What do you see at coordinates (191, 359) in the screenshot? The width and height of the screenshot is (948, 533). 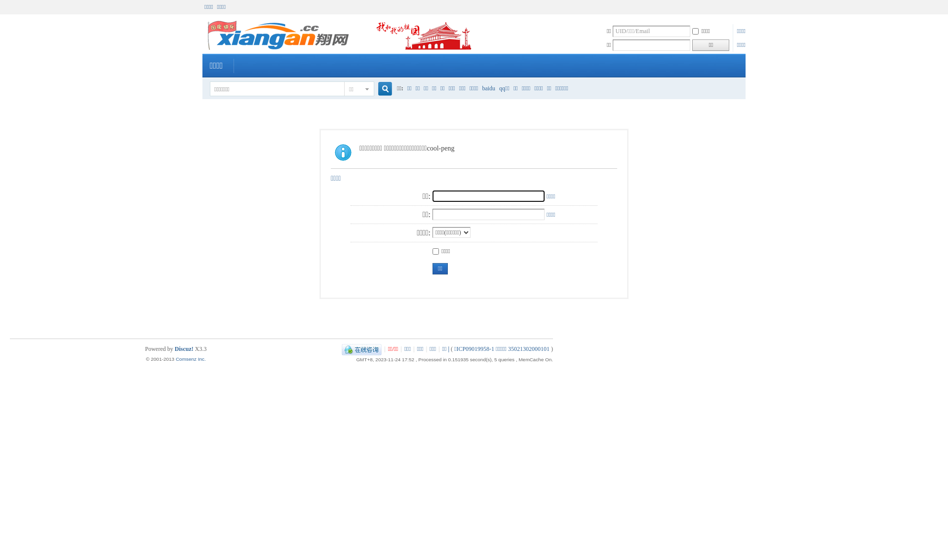 I see `Comsenz Inc.` at bounding box center [191, 359].